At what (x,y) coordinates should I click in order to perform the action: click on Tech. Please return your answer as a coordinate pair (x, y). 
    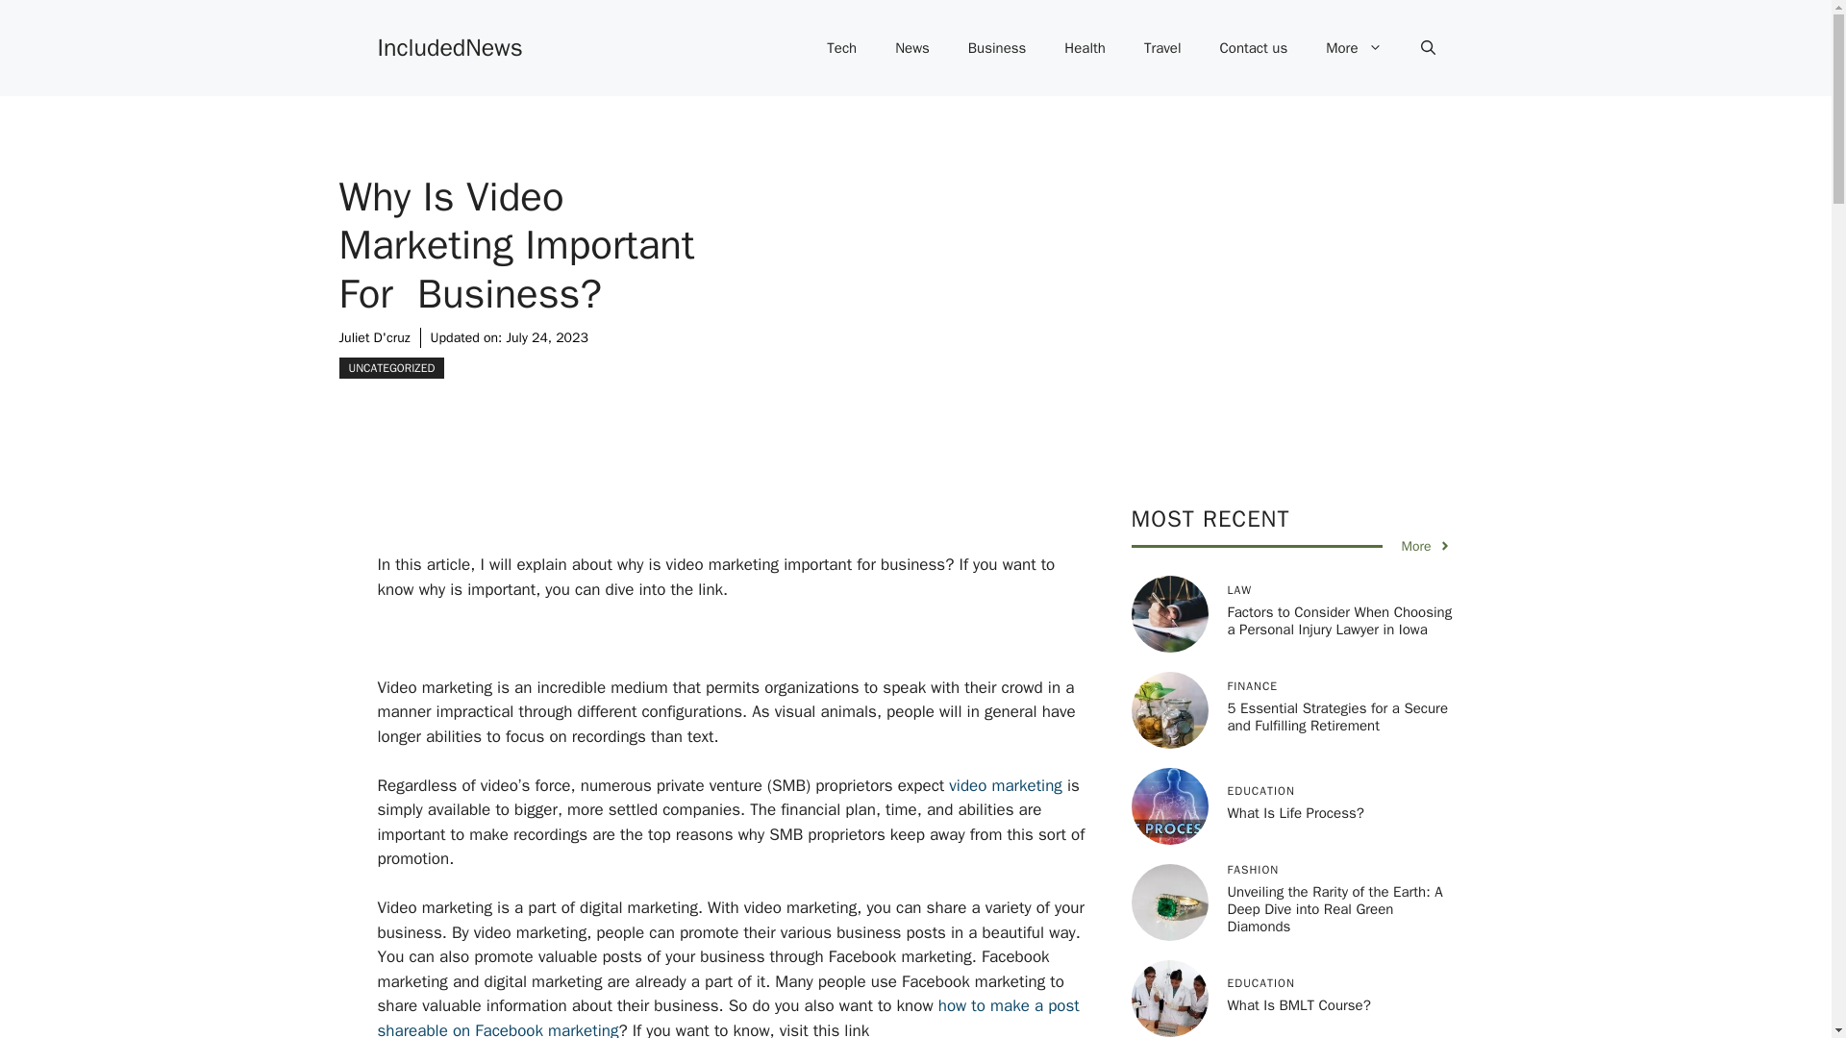
    Looking at the image, I should click on (841, 48).